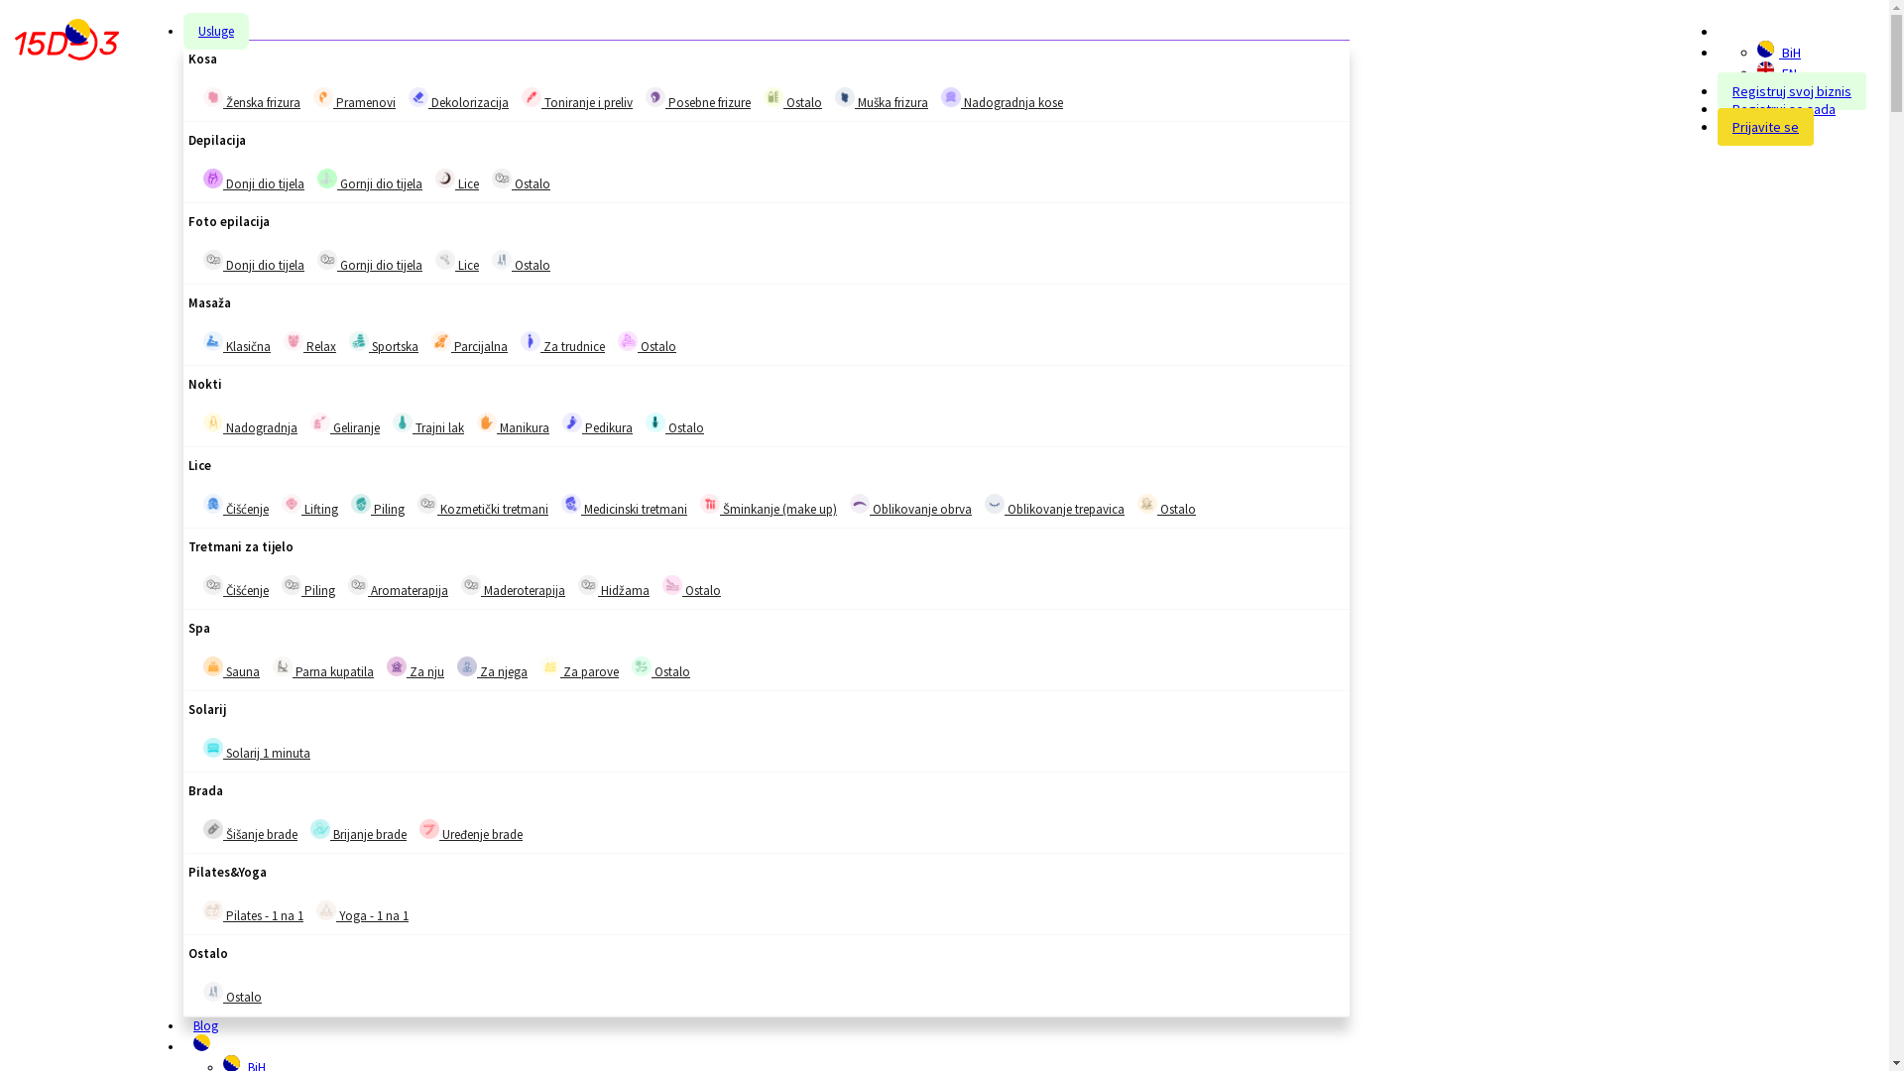 This screenshot has height=1071, width=1904. What do you see at coordinates (403, 422) in the screenshot?
I see `Trajni lak` at bounding box center [403, 422].